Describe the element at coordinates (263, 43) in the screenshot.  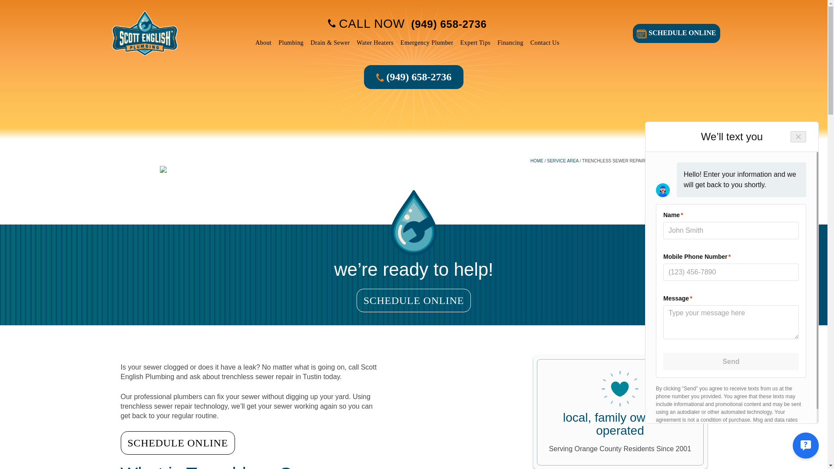
I see `About` at that location.